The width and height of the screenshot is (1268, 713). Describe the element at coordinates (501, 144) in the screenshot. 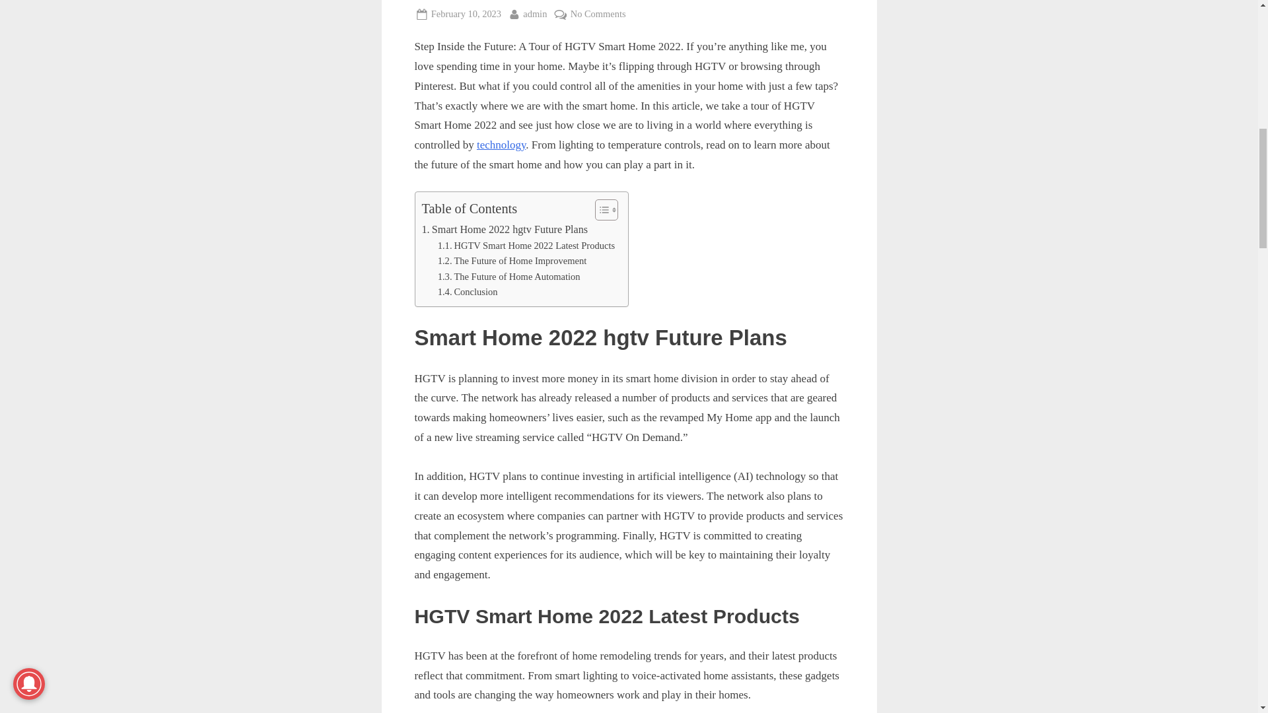

I see `Conclusion` at that location.